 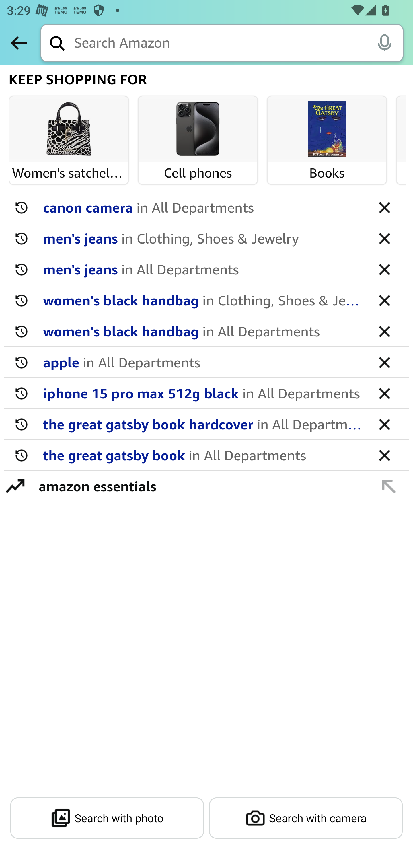 What do you see at coordinates (384, 393) in the screenshot?
I see `delete` at bounding box center [384, 393].